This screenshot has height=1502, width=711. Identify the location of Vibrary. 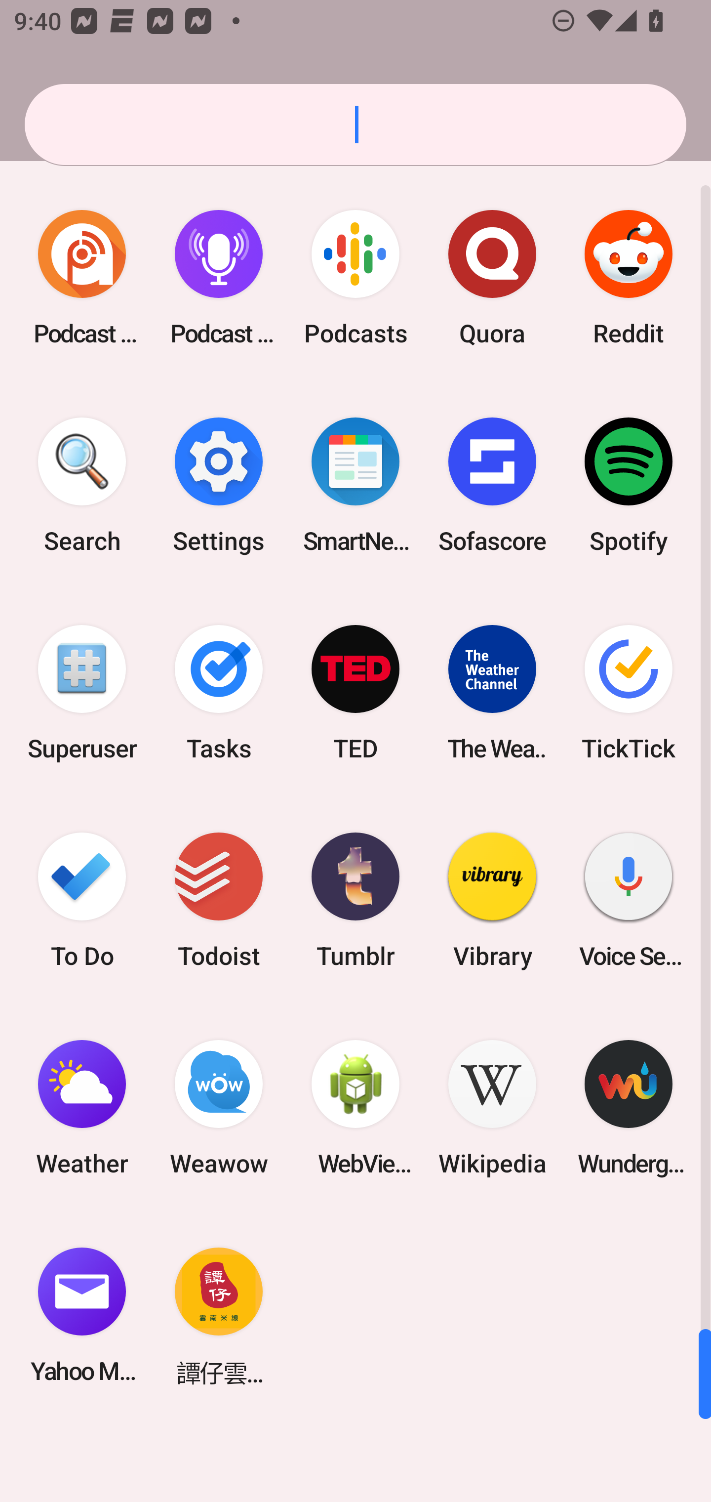
(492, 899).